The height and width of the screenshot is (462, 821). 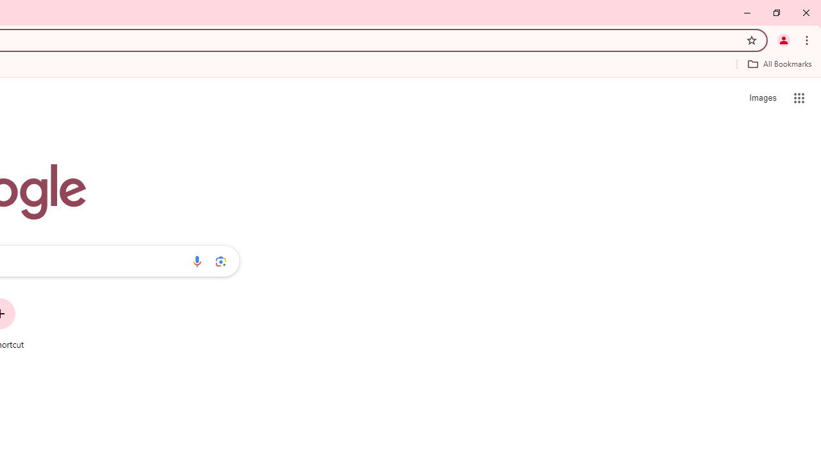 What do you see at coordinates (221, 261) in the screenshot?
I see `Search by image` at bounding box center [221, 261].